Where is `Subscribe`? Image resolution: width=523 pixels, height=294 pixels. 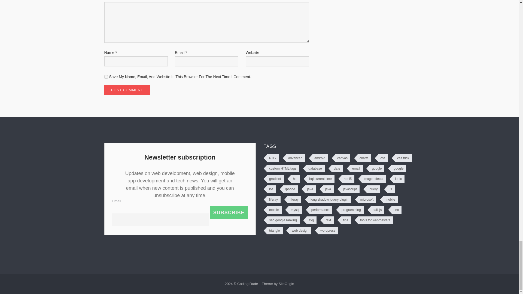 Subscribe is located at coordinates (229, 213).